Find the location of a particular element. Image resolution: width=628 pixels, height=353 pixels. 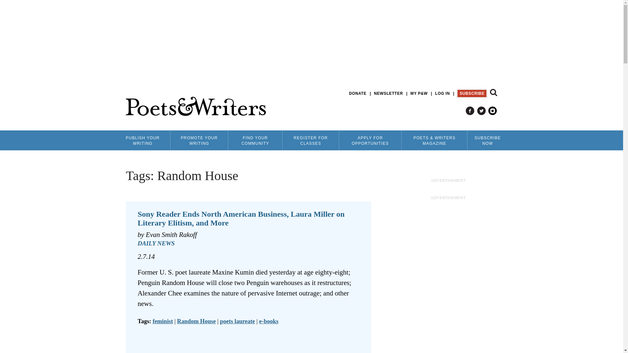

LOG IN is located at coordinates (442, 93).